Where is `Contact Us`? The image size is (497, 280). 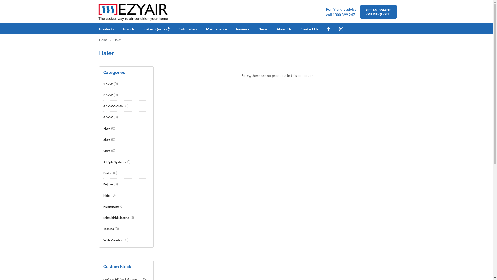
Contact Us is located at coordinates (313, 29).